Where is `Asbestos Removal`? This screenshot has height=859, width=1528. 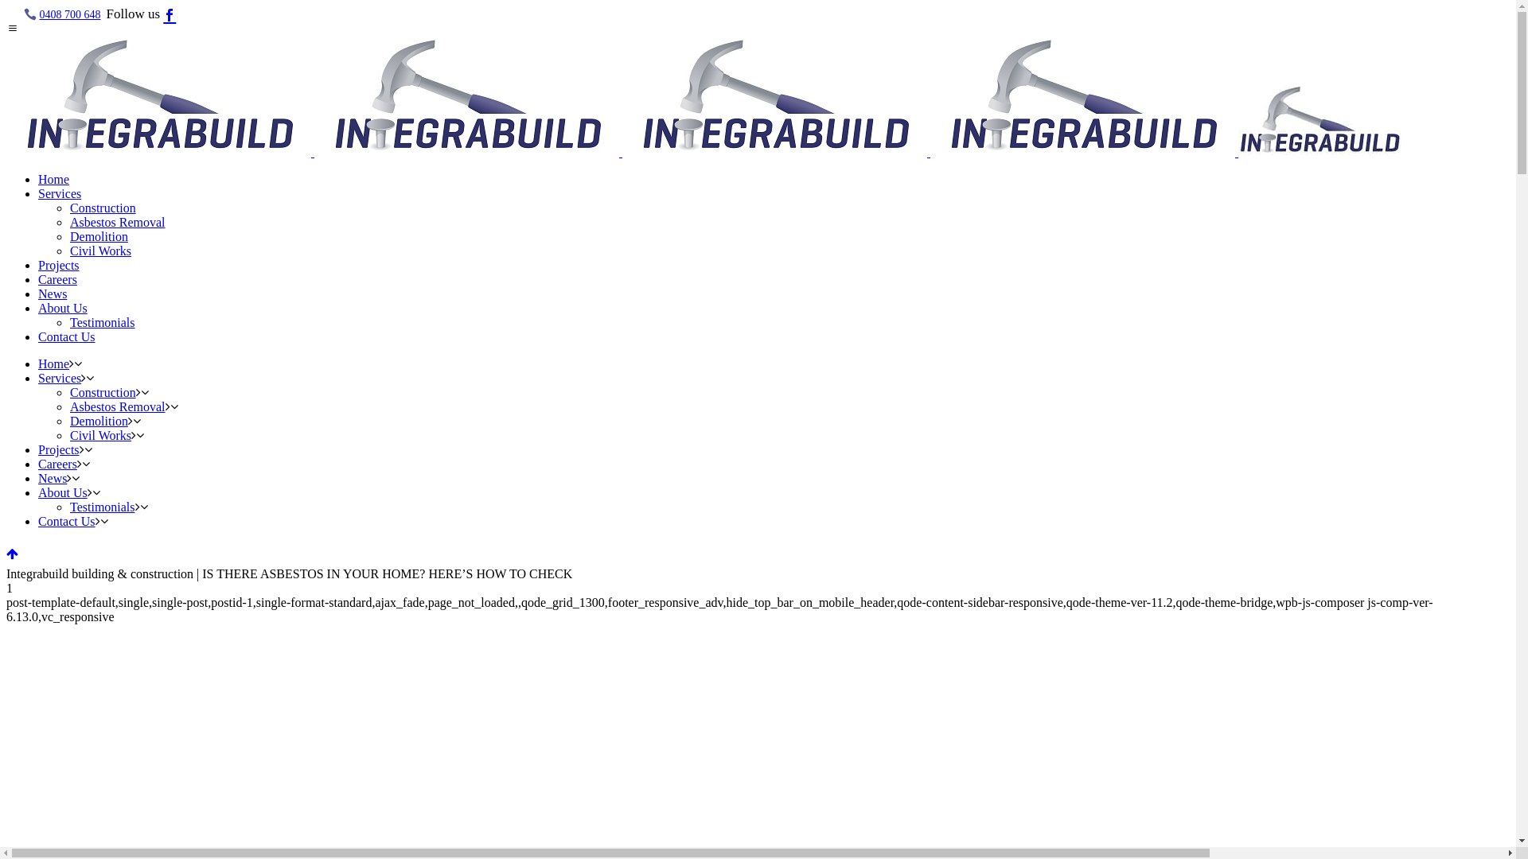 Asbestos Removal is located at coordinates (118, 407).